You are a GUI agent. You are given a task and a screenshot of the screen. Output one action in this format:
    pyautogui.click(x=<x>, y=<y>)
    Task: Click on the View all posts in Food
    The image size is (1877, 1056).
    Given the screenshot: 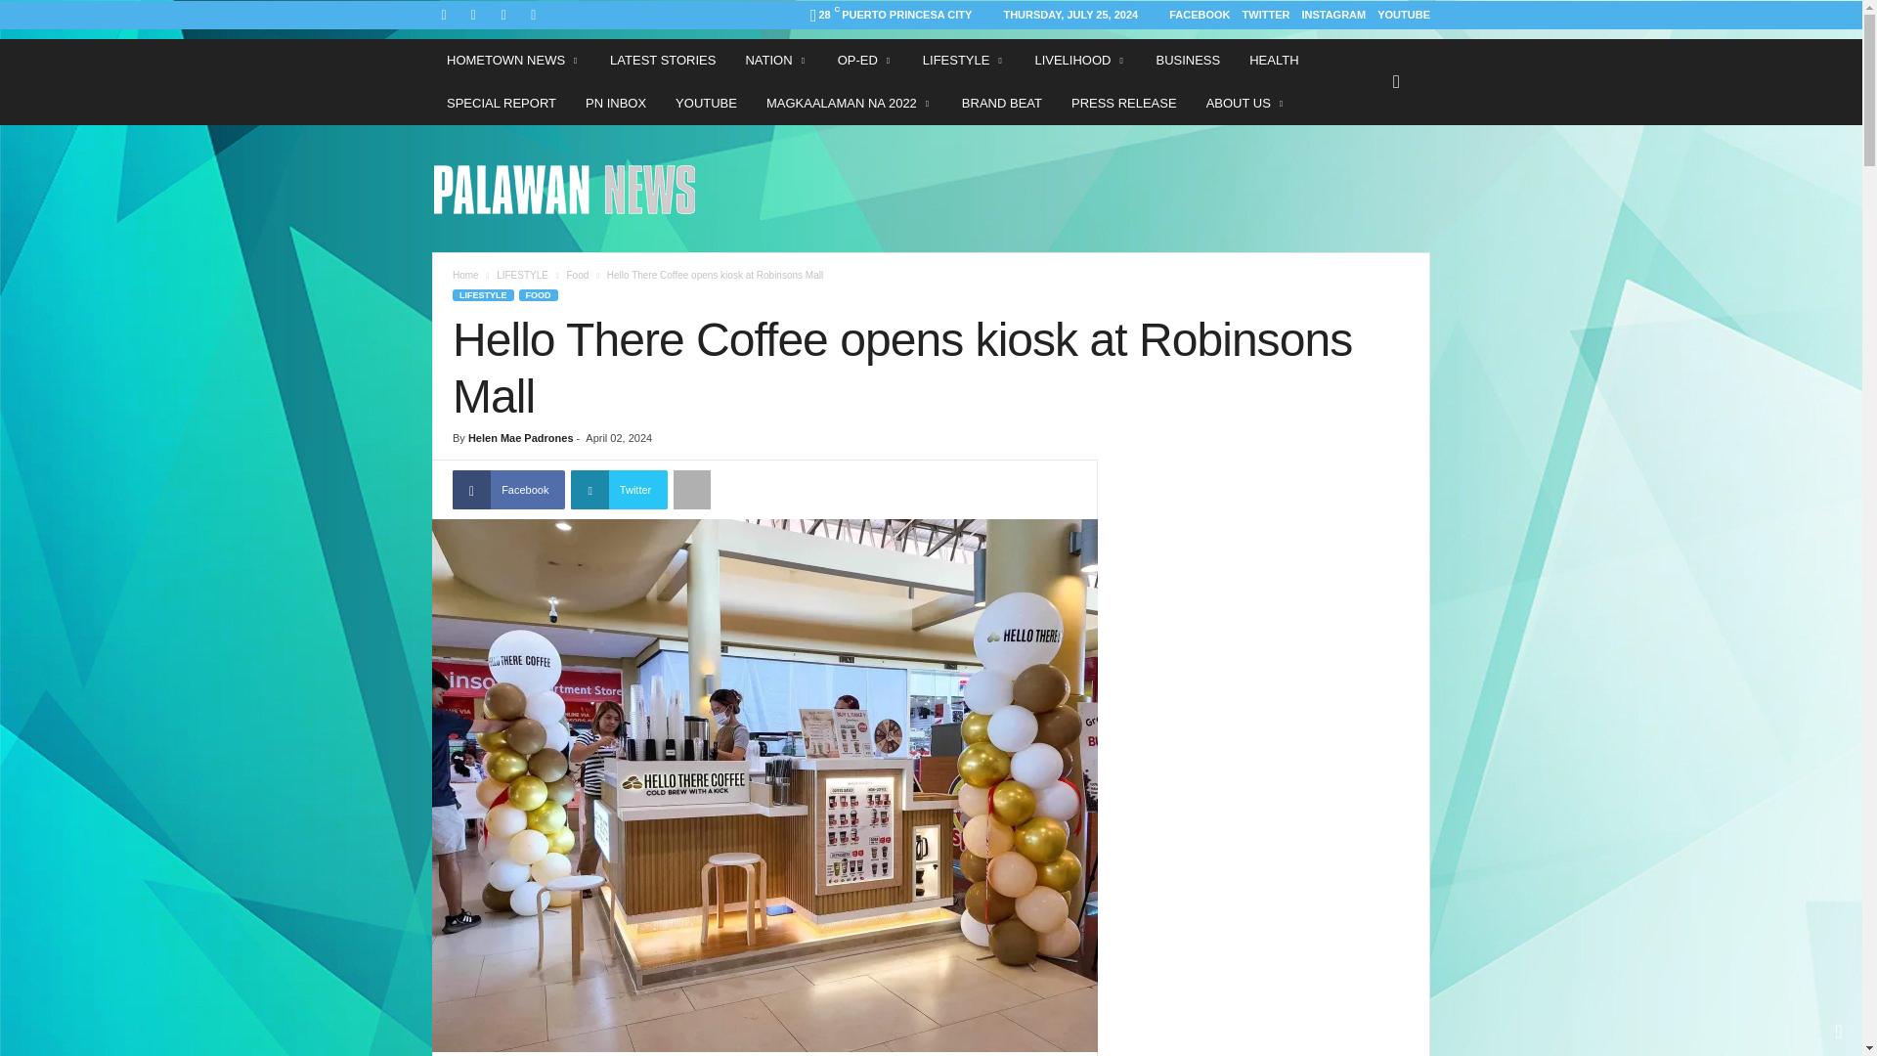 What is the action you would take?
    pyautogui.click(x=577, y=276)
    